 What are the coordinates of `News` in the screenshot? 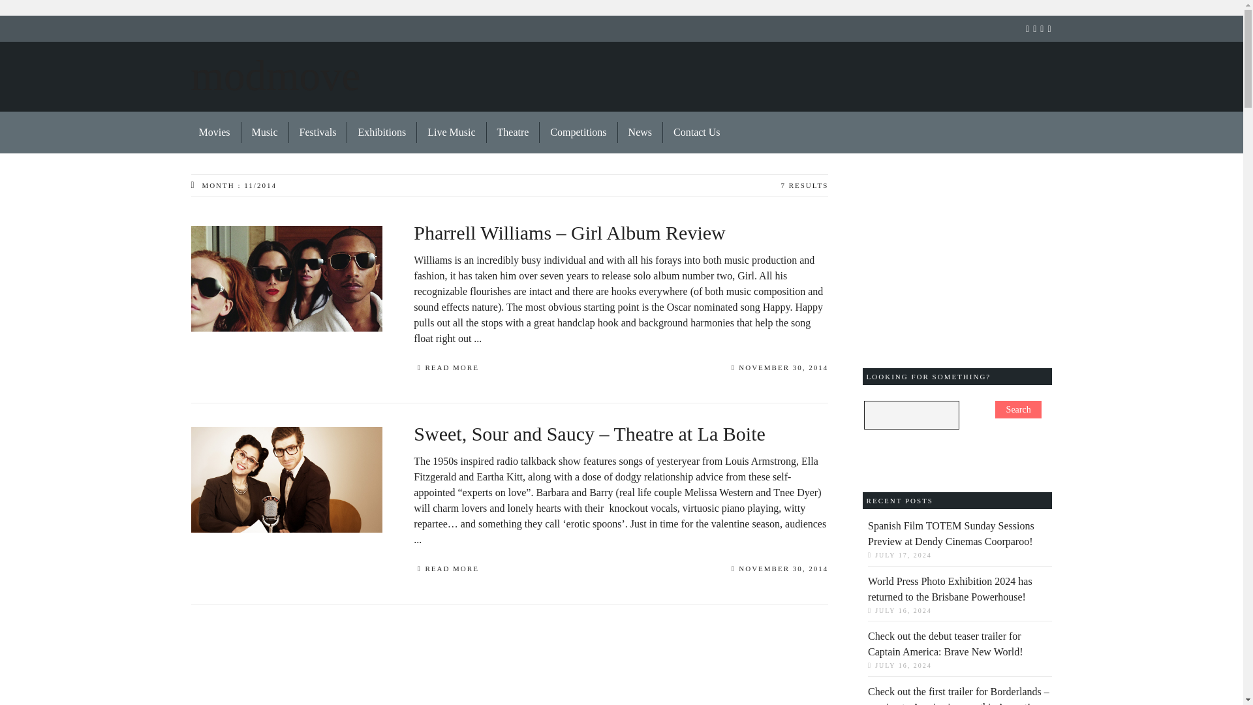 It's located at (640, 132).